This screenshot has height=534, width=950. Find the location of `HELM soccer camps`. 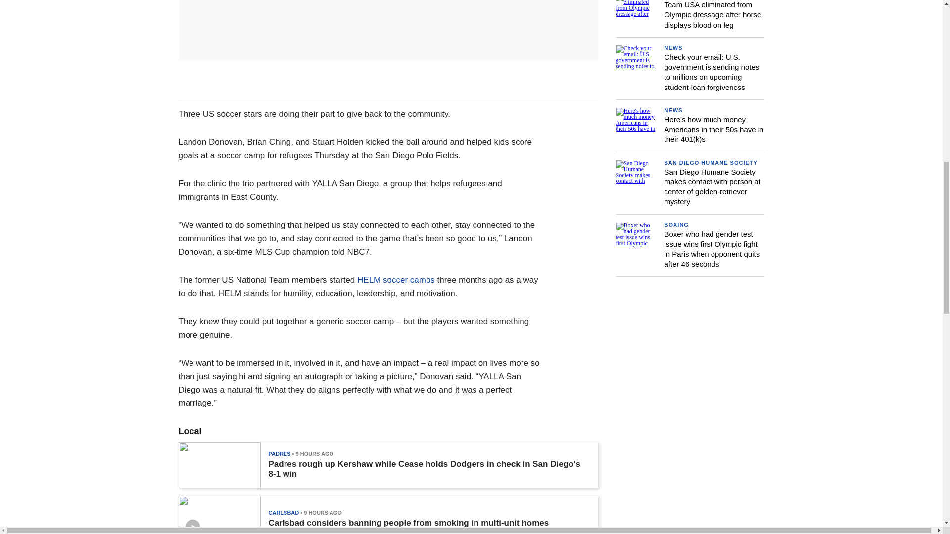

HELM soccer camps is located at coordinates (396, 280).